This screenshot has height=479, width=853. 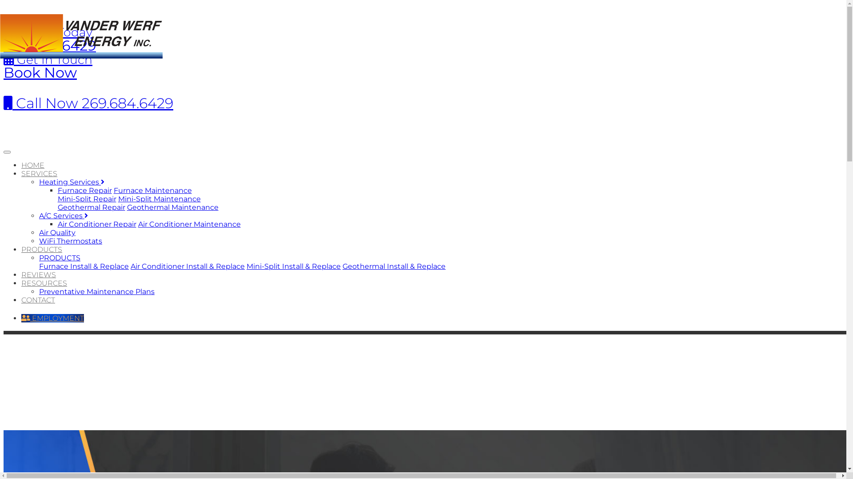 I want to click on SERVICES, so click(x=39, y=174).